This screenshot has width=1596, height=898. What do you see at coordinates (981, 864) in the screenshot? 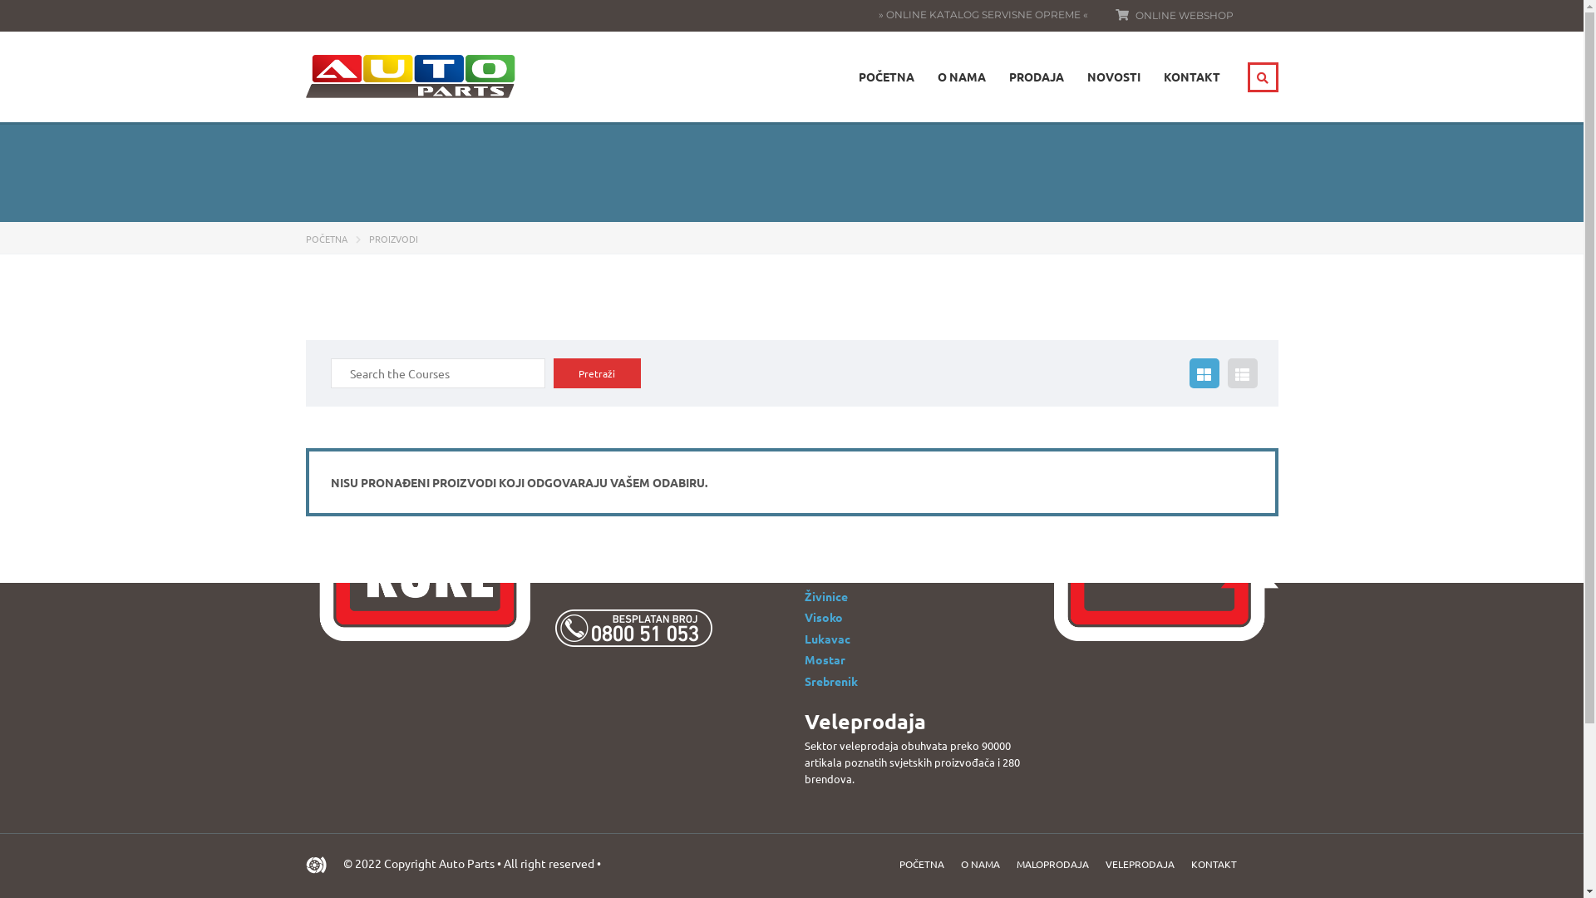
I see `O NAMA` at bounding box center [981, 864].